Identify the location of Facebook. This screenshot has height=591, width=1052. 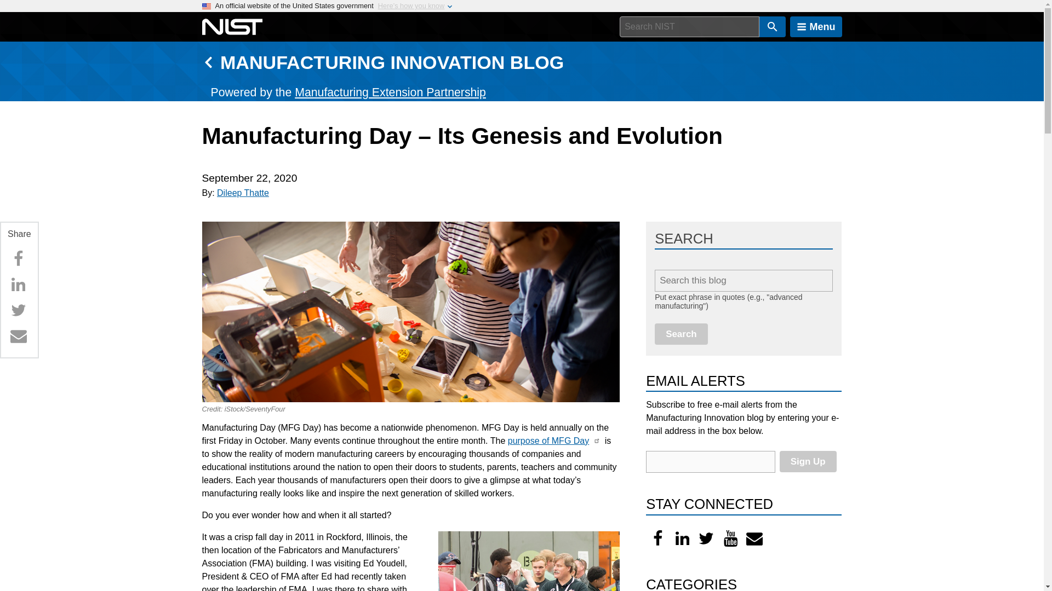
(18, 258).